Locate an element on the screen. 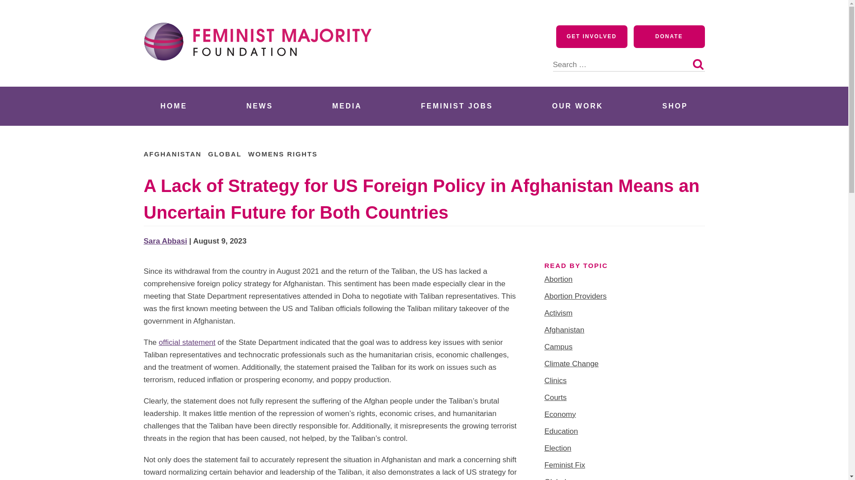  OUR WORK is located at coordinates (577, 106).